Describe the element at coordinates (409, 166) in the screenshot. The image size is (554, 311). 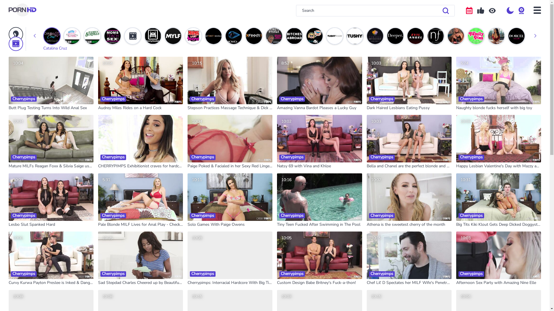
I see `Bella and Chanel are the perfect blonde and brunette pair` at that location.